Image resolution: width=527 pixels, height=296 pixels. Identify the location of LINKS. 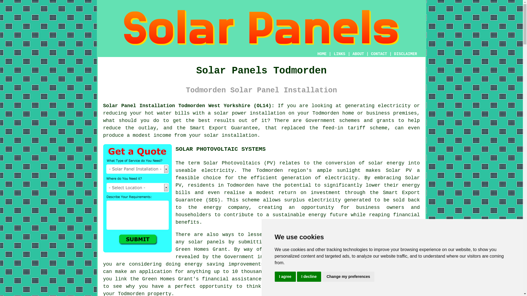
(340, 54).